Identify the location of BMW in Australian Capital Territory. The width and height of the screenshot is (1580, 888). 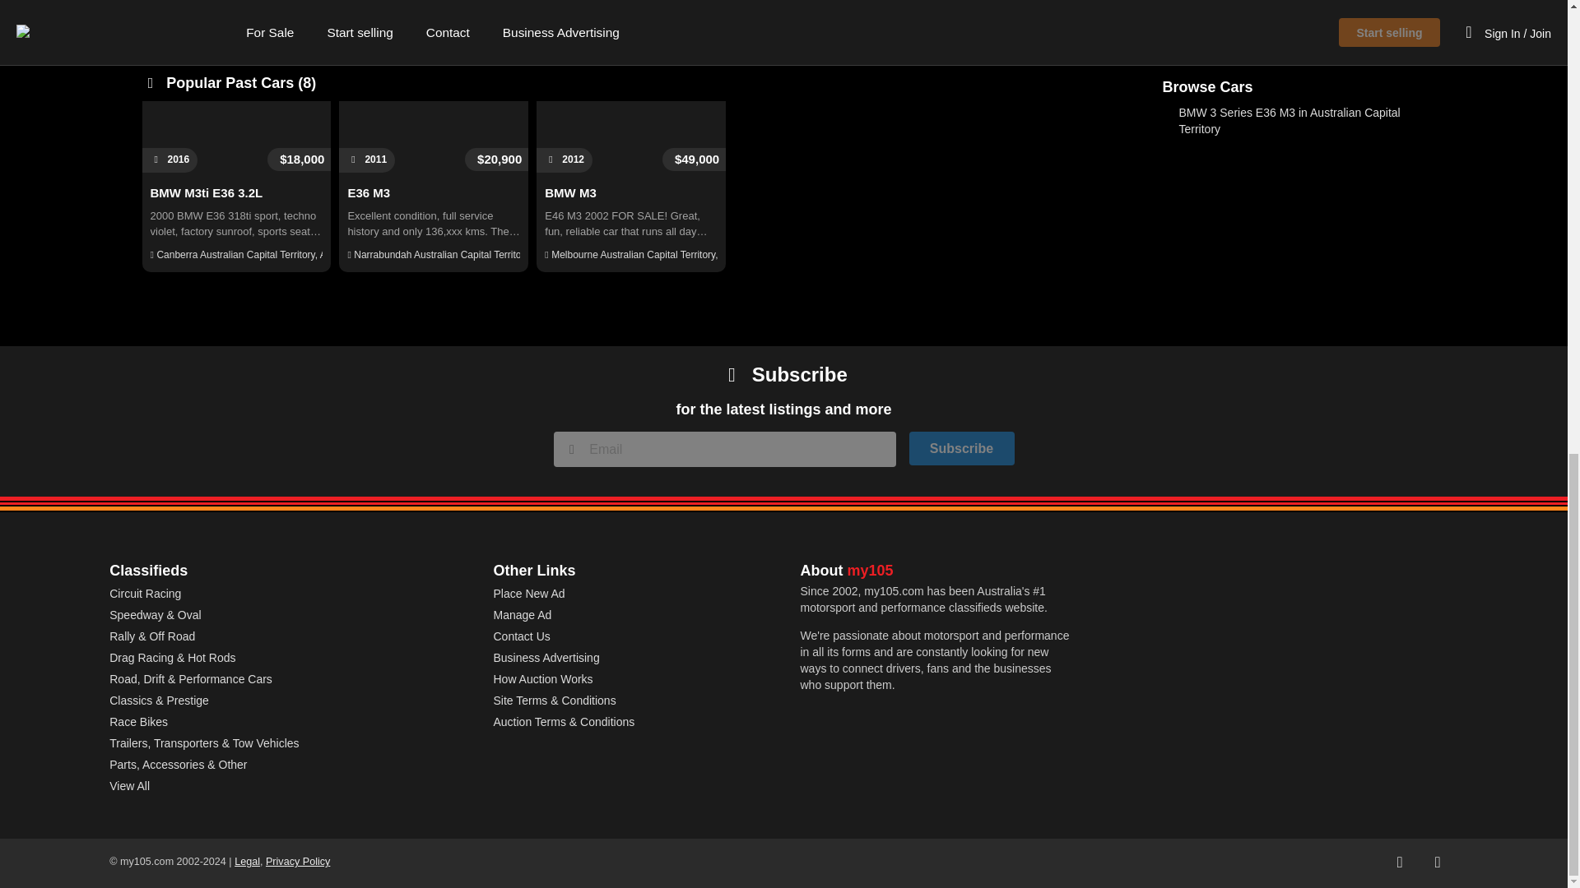
(1251, 7).